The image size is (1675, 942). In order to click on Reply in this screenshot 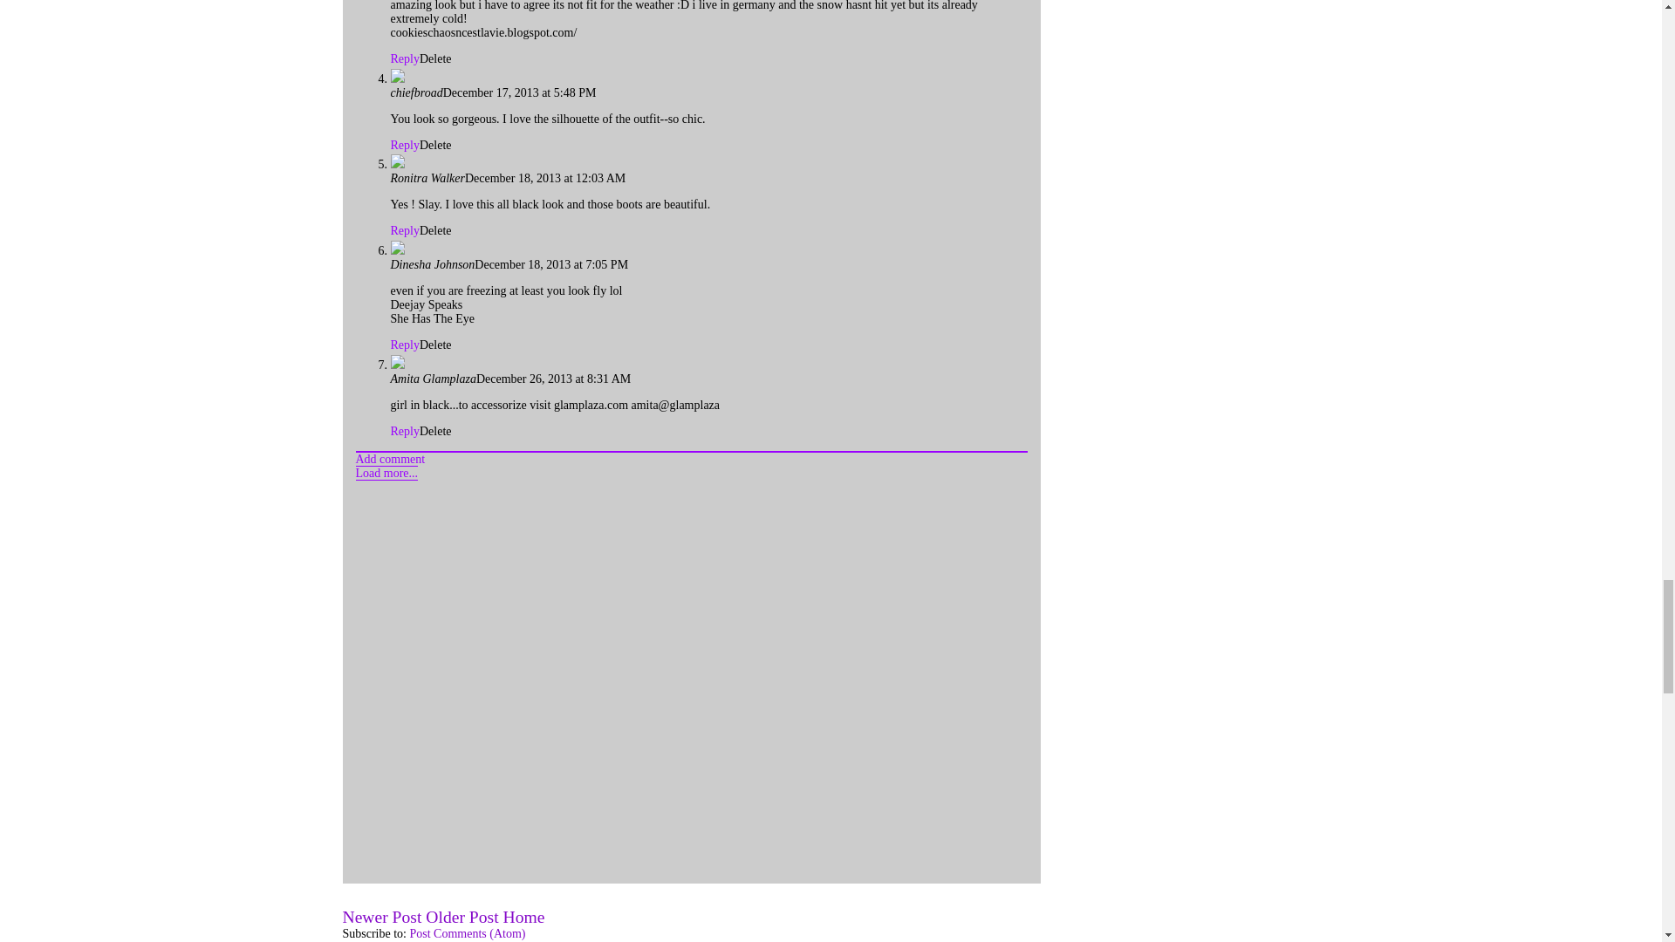, I will do `click(405, 58)`.